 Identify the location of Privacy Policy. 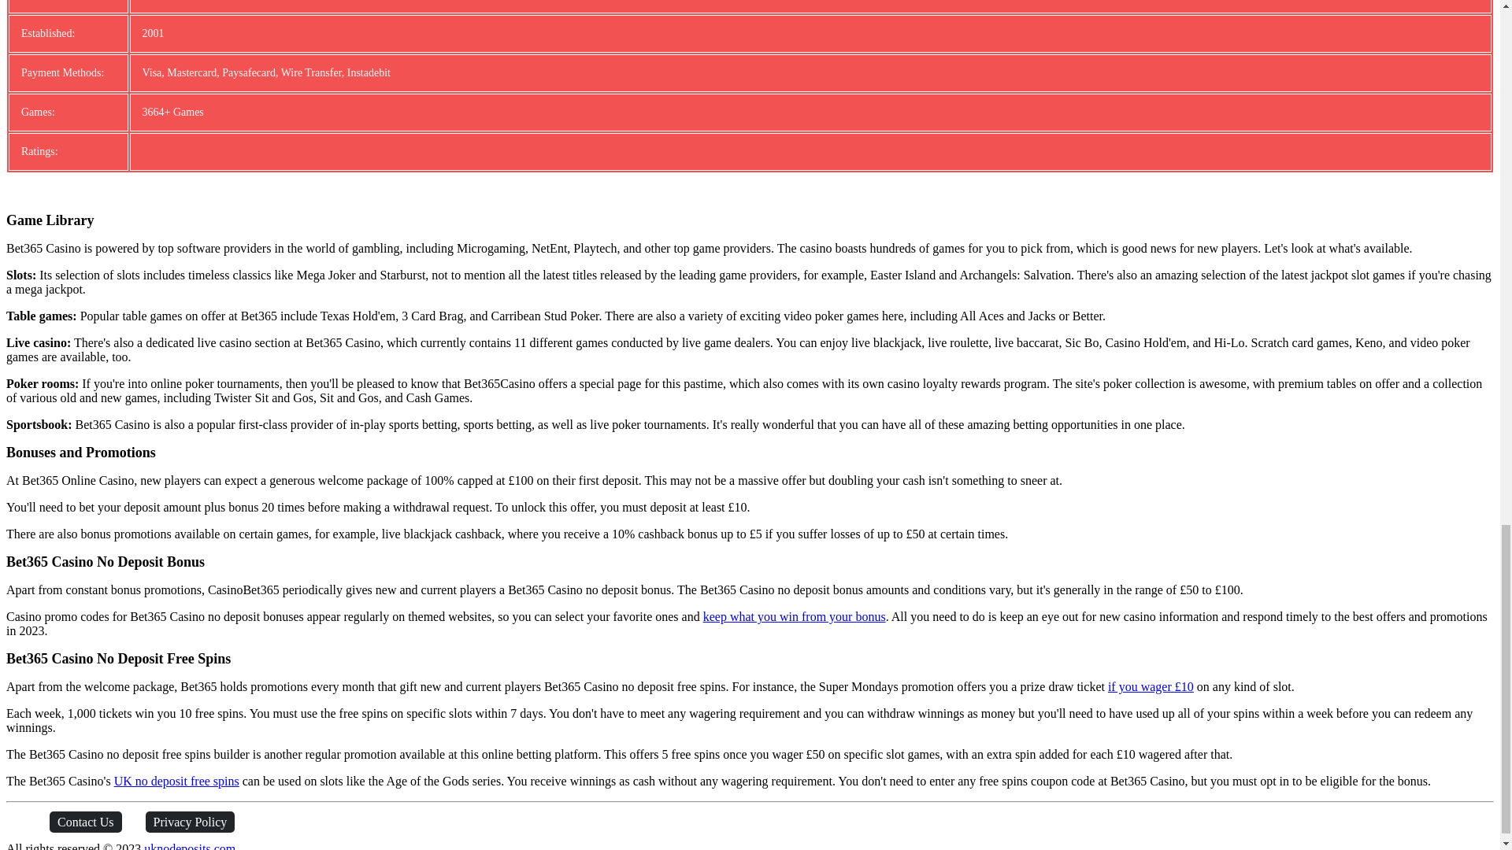
(191, 822).